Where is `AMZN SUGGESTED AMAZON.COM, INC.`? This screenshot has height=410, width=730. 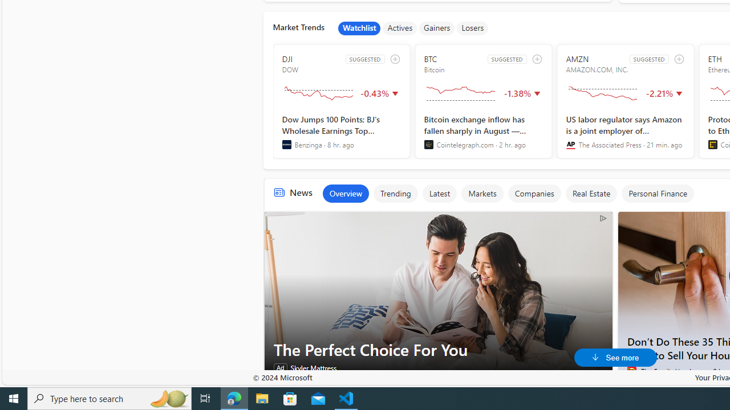 AMZN SUGGESTED AMAZON.COM, INC. is located at coordinates (625, 101).